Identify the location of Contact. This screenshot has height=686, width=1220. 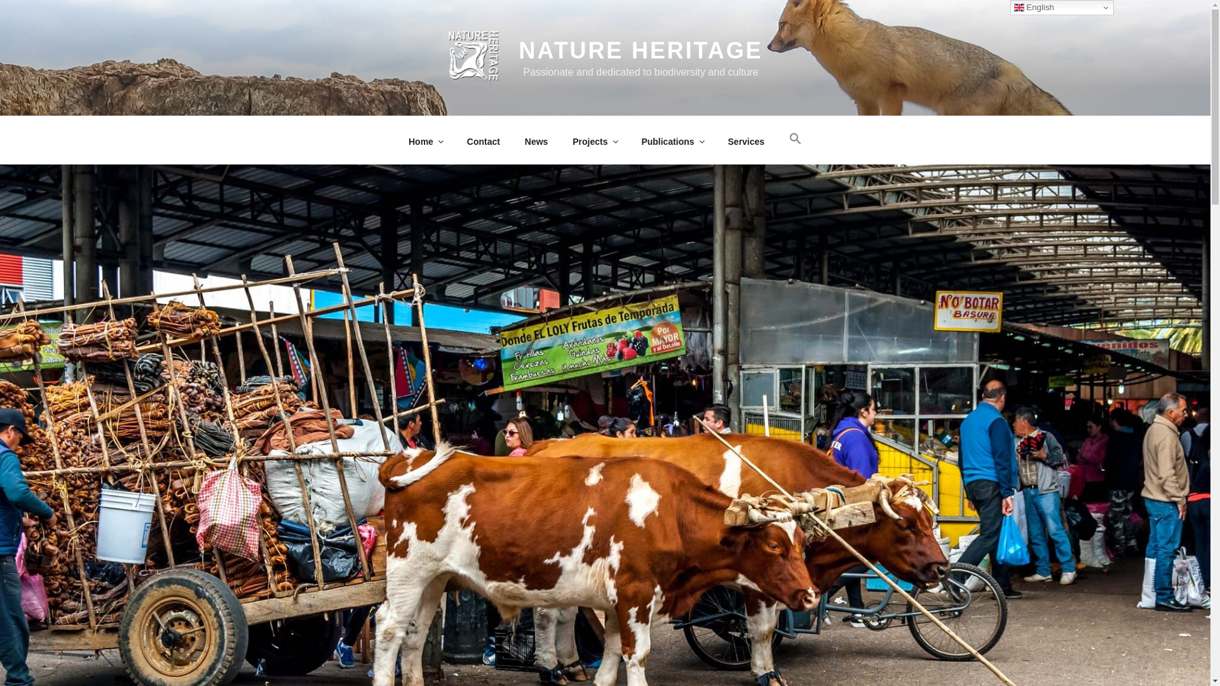
(483, 141).